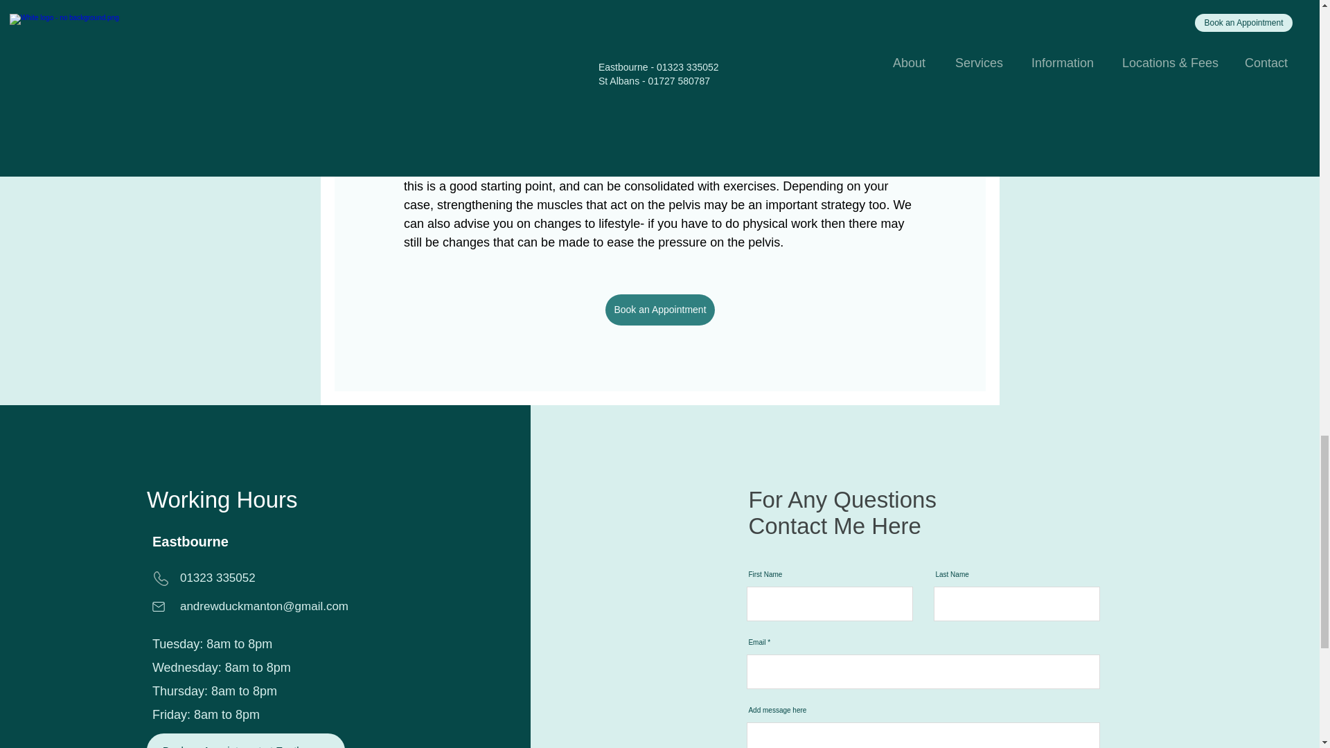 The height and width of the screenshot is (748, 1330). What do you see at coordinates (218, 578) in the screenshot?
I see `01323 335052` at bounding box center [218, 578].